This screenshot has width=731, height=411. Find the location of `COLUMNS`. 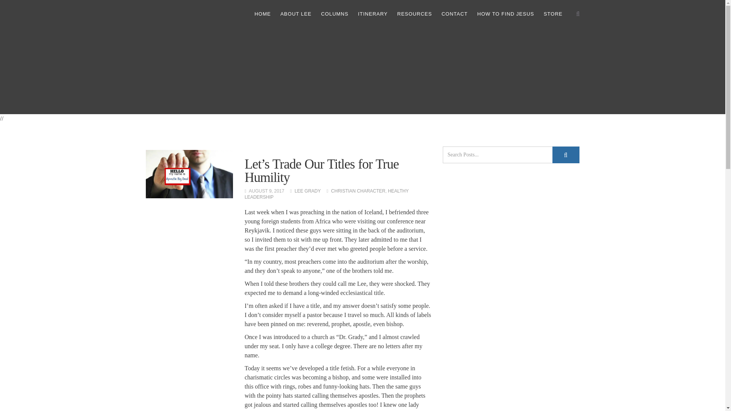

COLUMNS is located at coordinates (334, 14).